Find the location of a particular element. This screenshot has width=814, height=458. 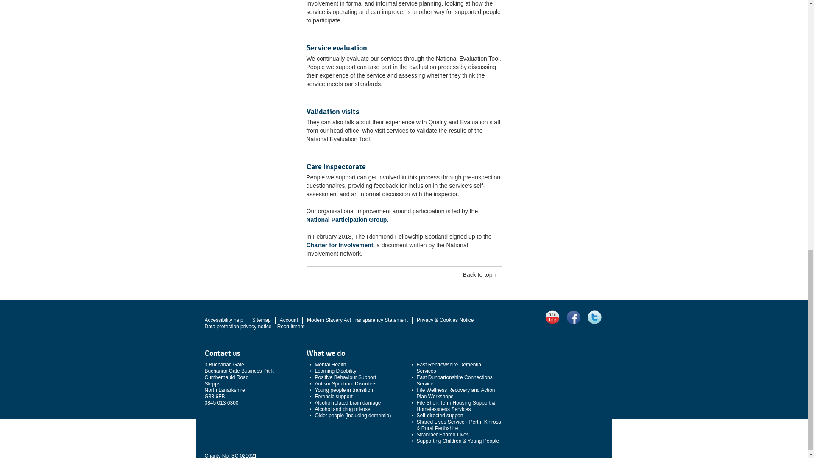

Mental Health is located at coordinates (353, 365).